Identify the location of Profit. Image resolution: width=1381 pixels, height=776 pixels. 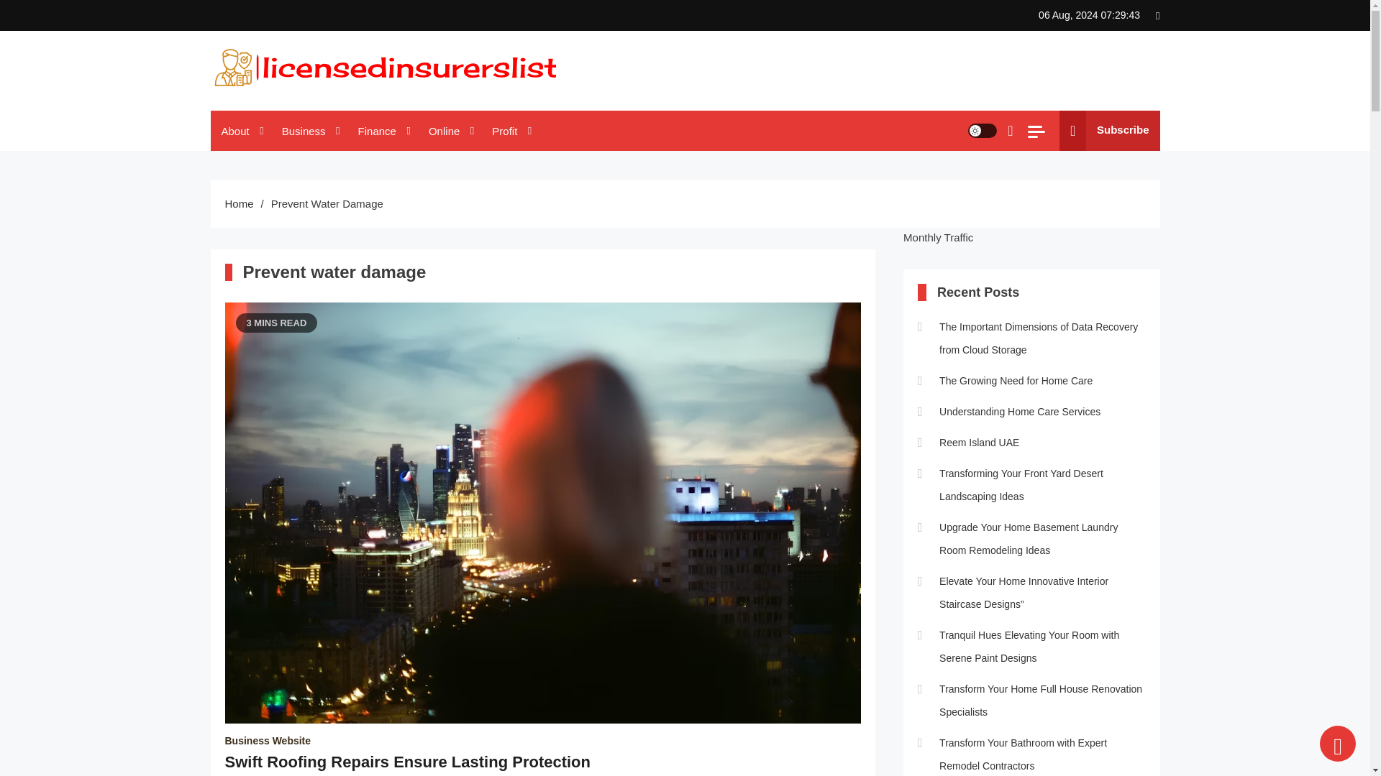
(509, 131).